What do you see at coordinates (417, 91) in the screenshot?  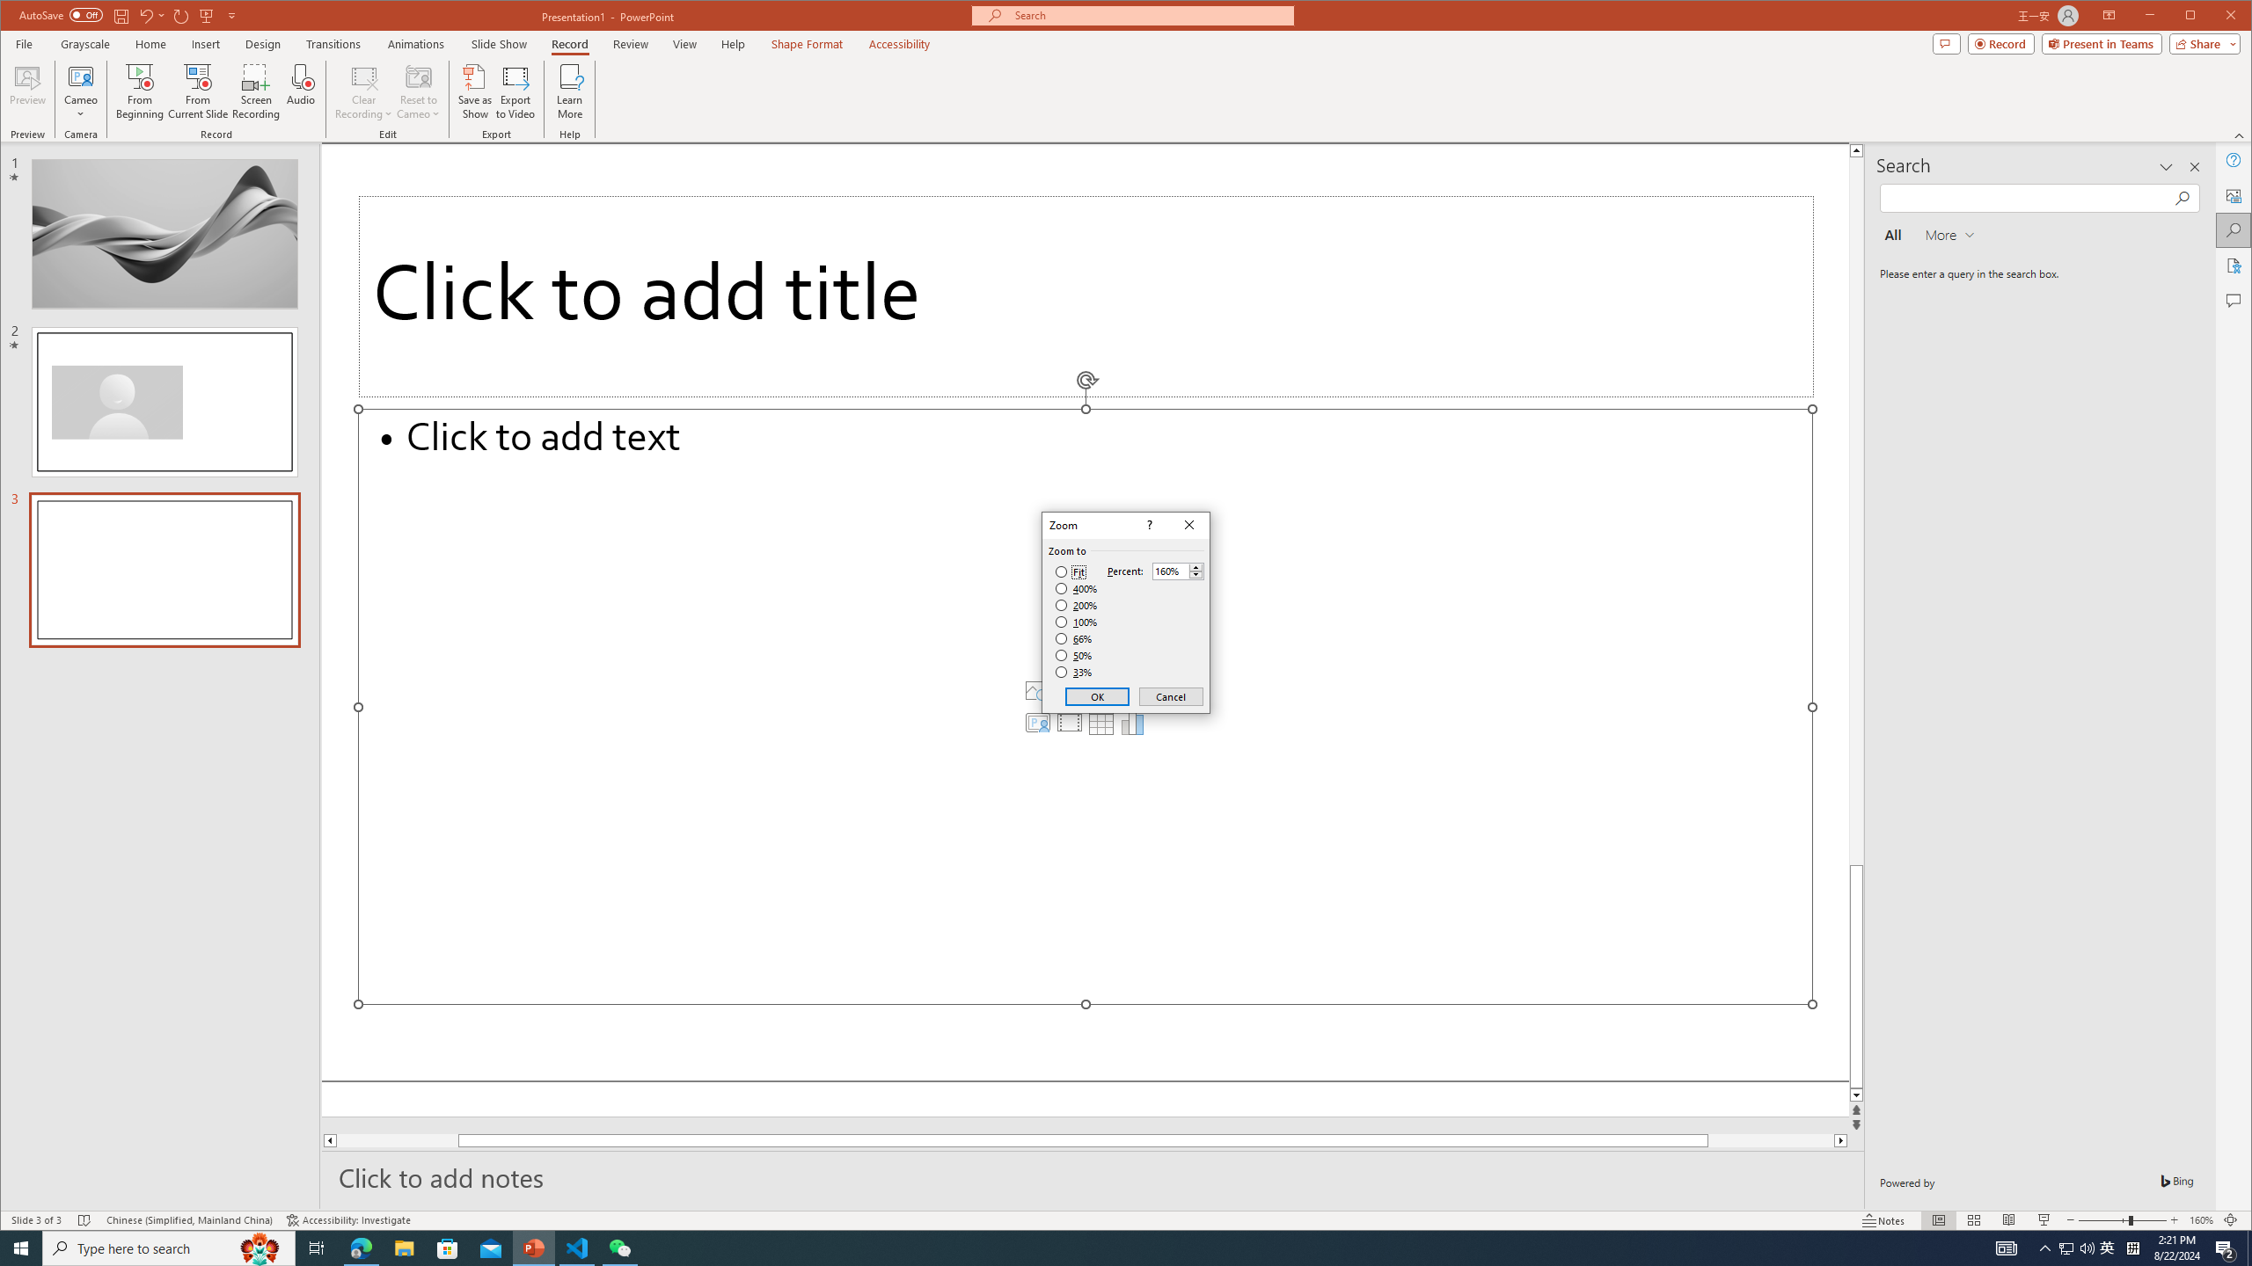 I see `Reset to Cameo` at bounding box center [417, 91].